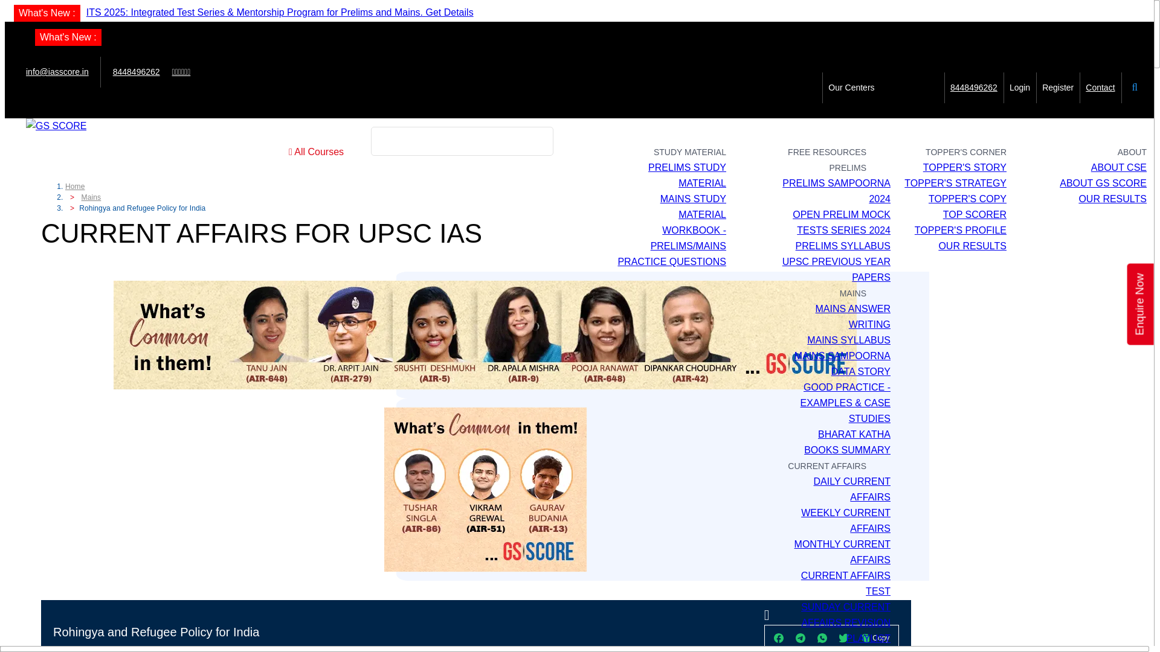 The height and width of the screenshot is (652, 1160). Describe the element at coordinates (876, 103) in the screenshot. I see `Bhubaneswar` at that location.